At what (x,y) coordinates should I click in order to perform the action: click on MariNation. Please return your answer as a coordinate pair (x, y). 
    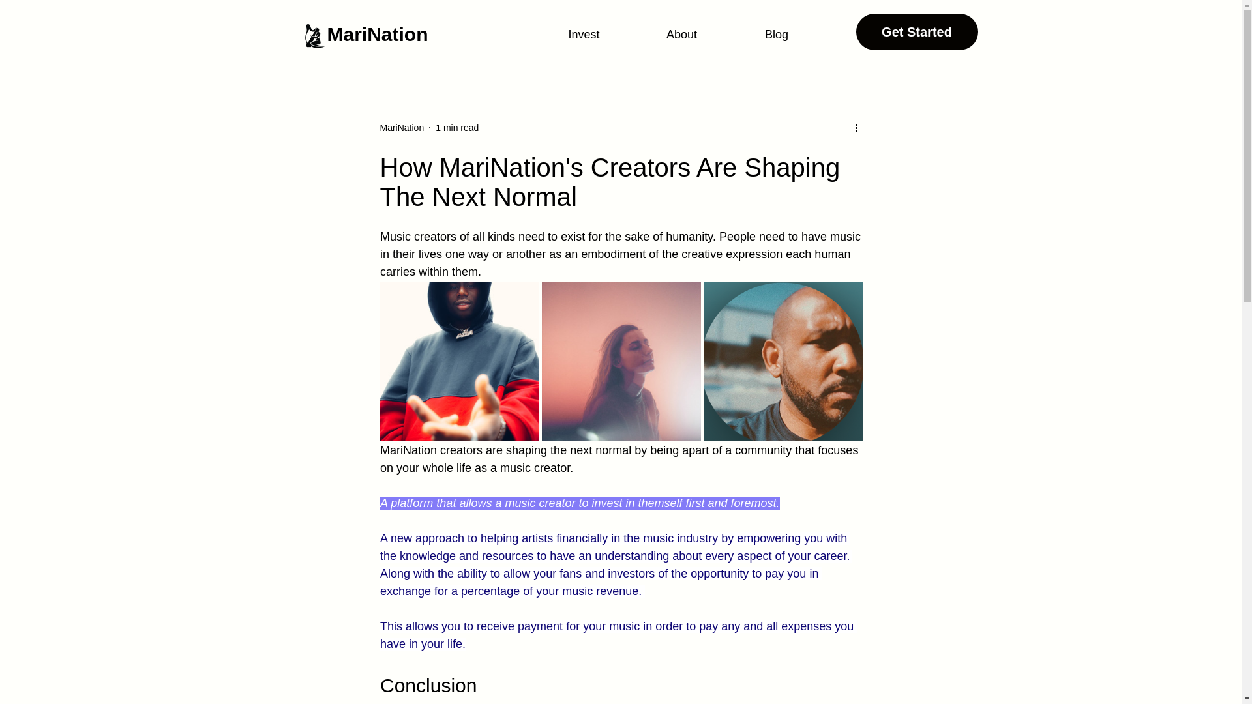
    Looking at the image, I should click on (402, 128).